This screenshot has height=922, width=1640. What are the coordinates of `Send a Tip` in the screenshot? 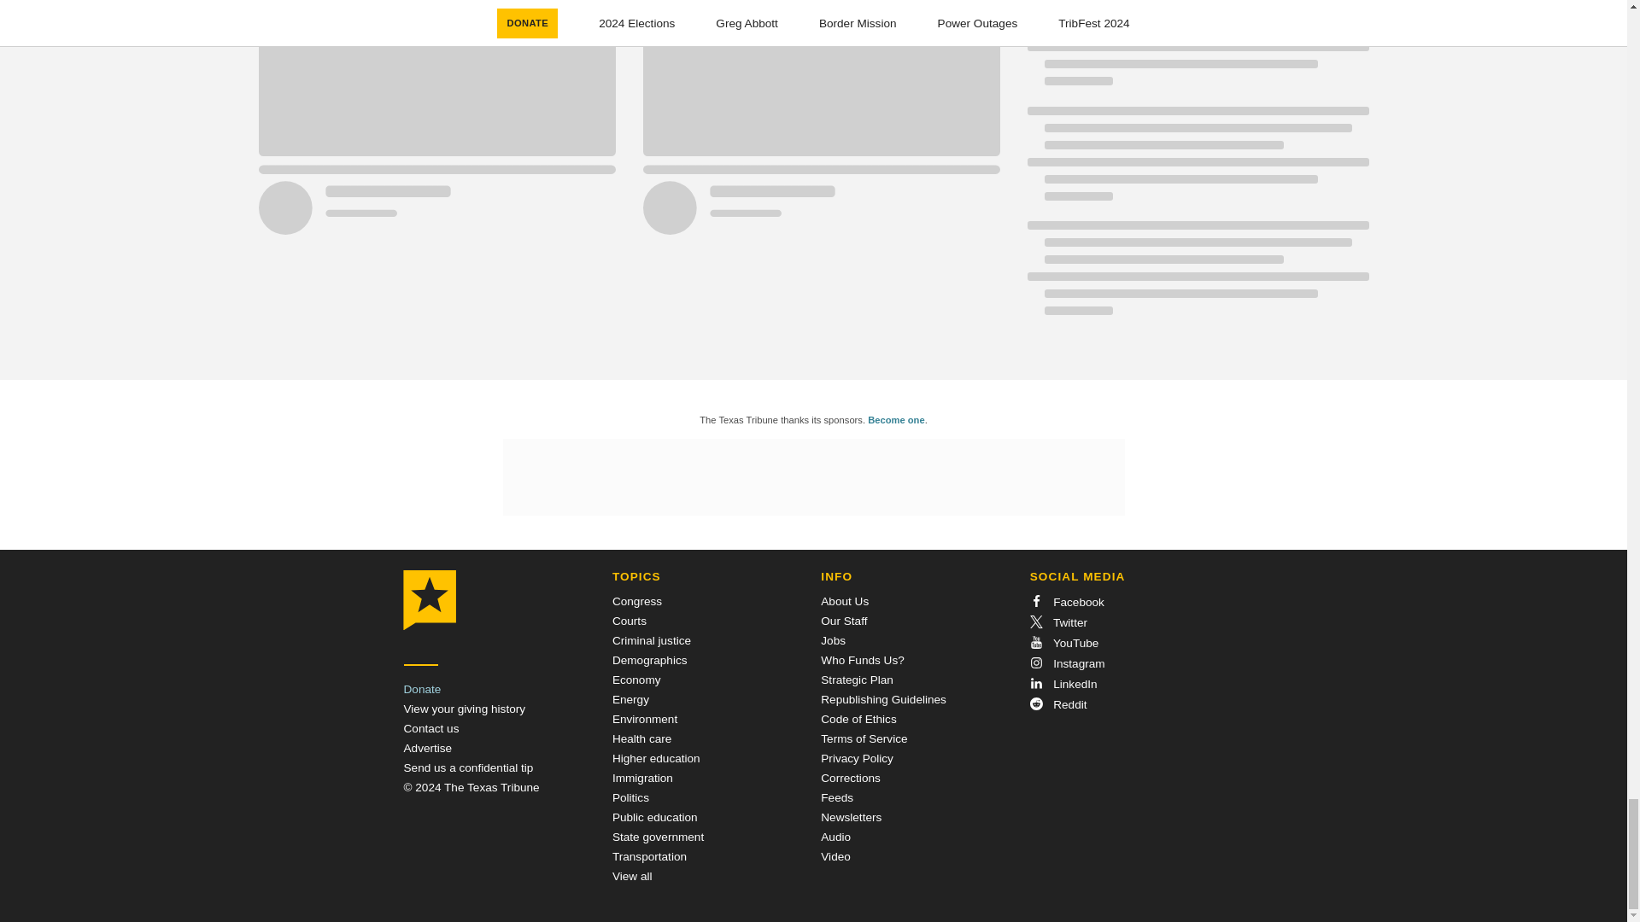 It's located at (468, 768).